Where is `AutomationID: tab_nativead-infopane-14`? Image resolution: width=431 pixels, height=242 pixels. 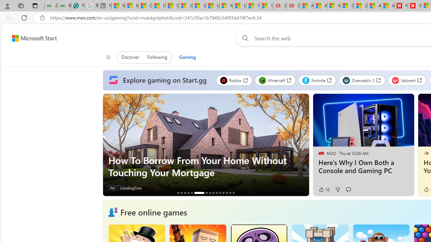 AutomationID: tab_nativead-infopane-14 is located at coordinates (230, 193).